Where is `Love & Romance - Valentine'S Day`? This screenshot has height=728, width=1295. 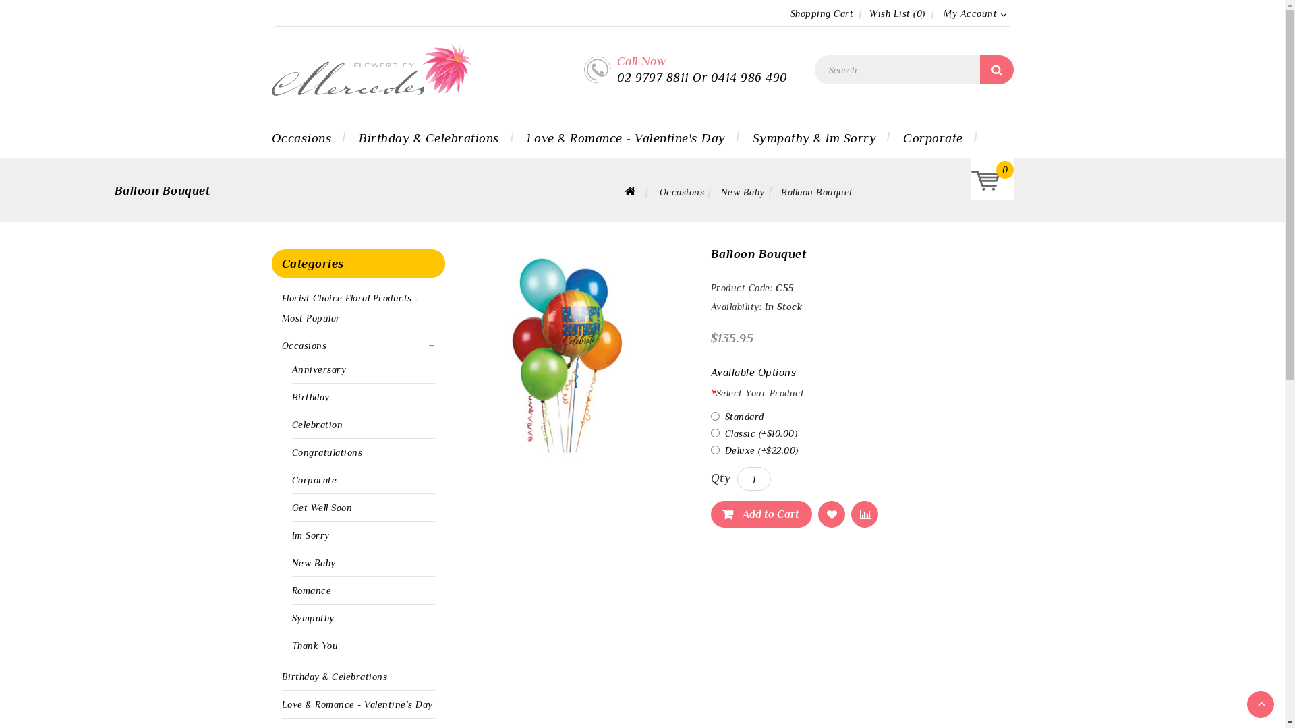 Love & Romance - Valentine'S Day is located at coordinates (357, 704).